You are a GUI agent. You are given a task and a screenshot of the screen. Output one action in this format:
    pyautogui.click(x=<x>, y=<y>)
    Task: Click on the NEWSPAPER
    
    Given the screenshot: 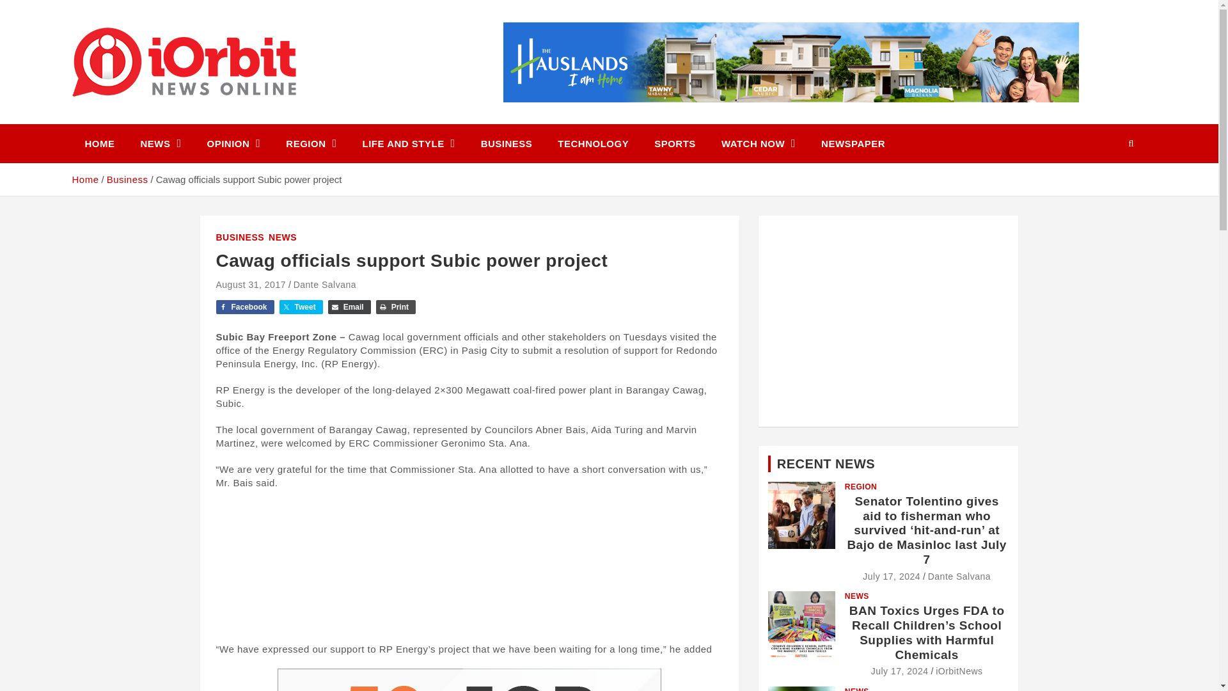 What is the action you would take?
    pyautogui.click(x=853, y=143)
    